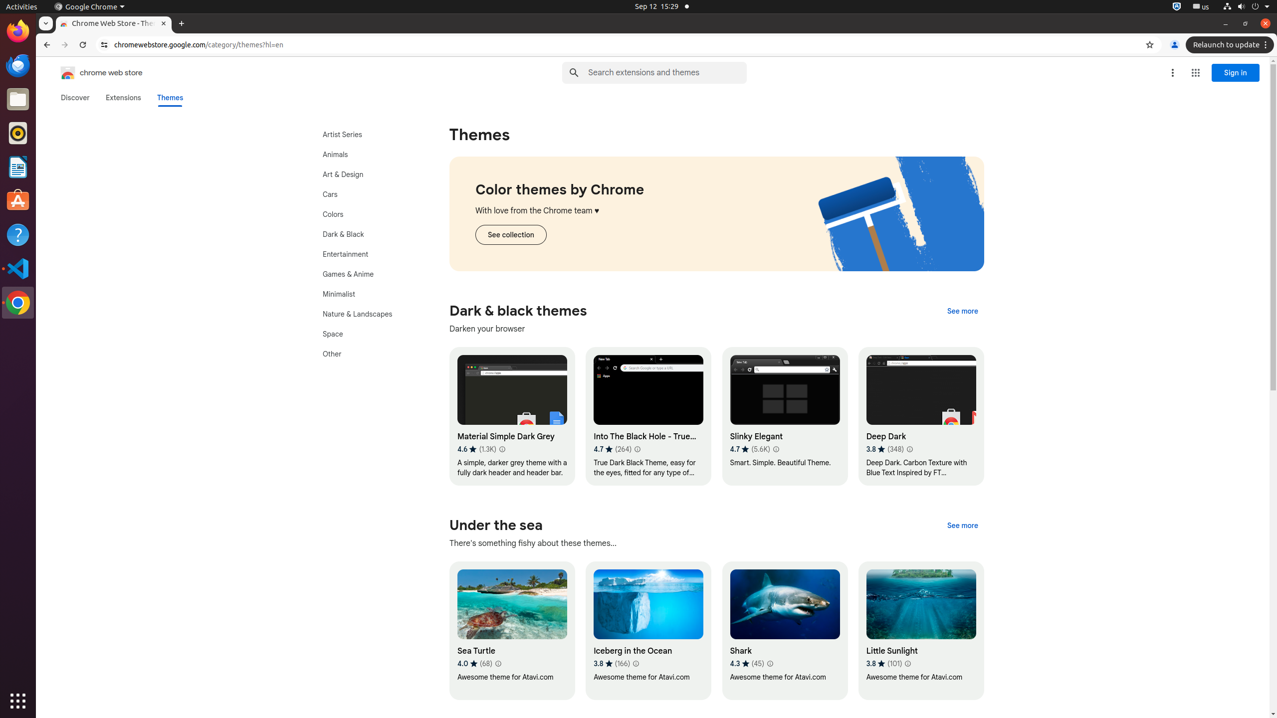  Describe the element at coordinates (18, 303) in the screenshot. I see `Google Chrome` at that location.